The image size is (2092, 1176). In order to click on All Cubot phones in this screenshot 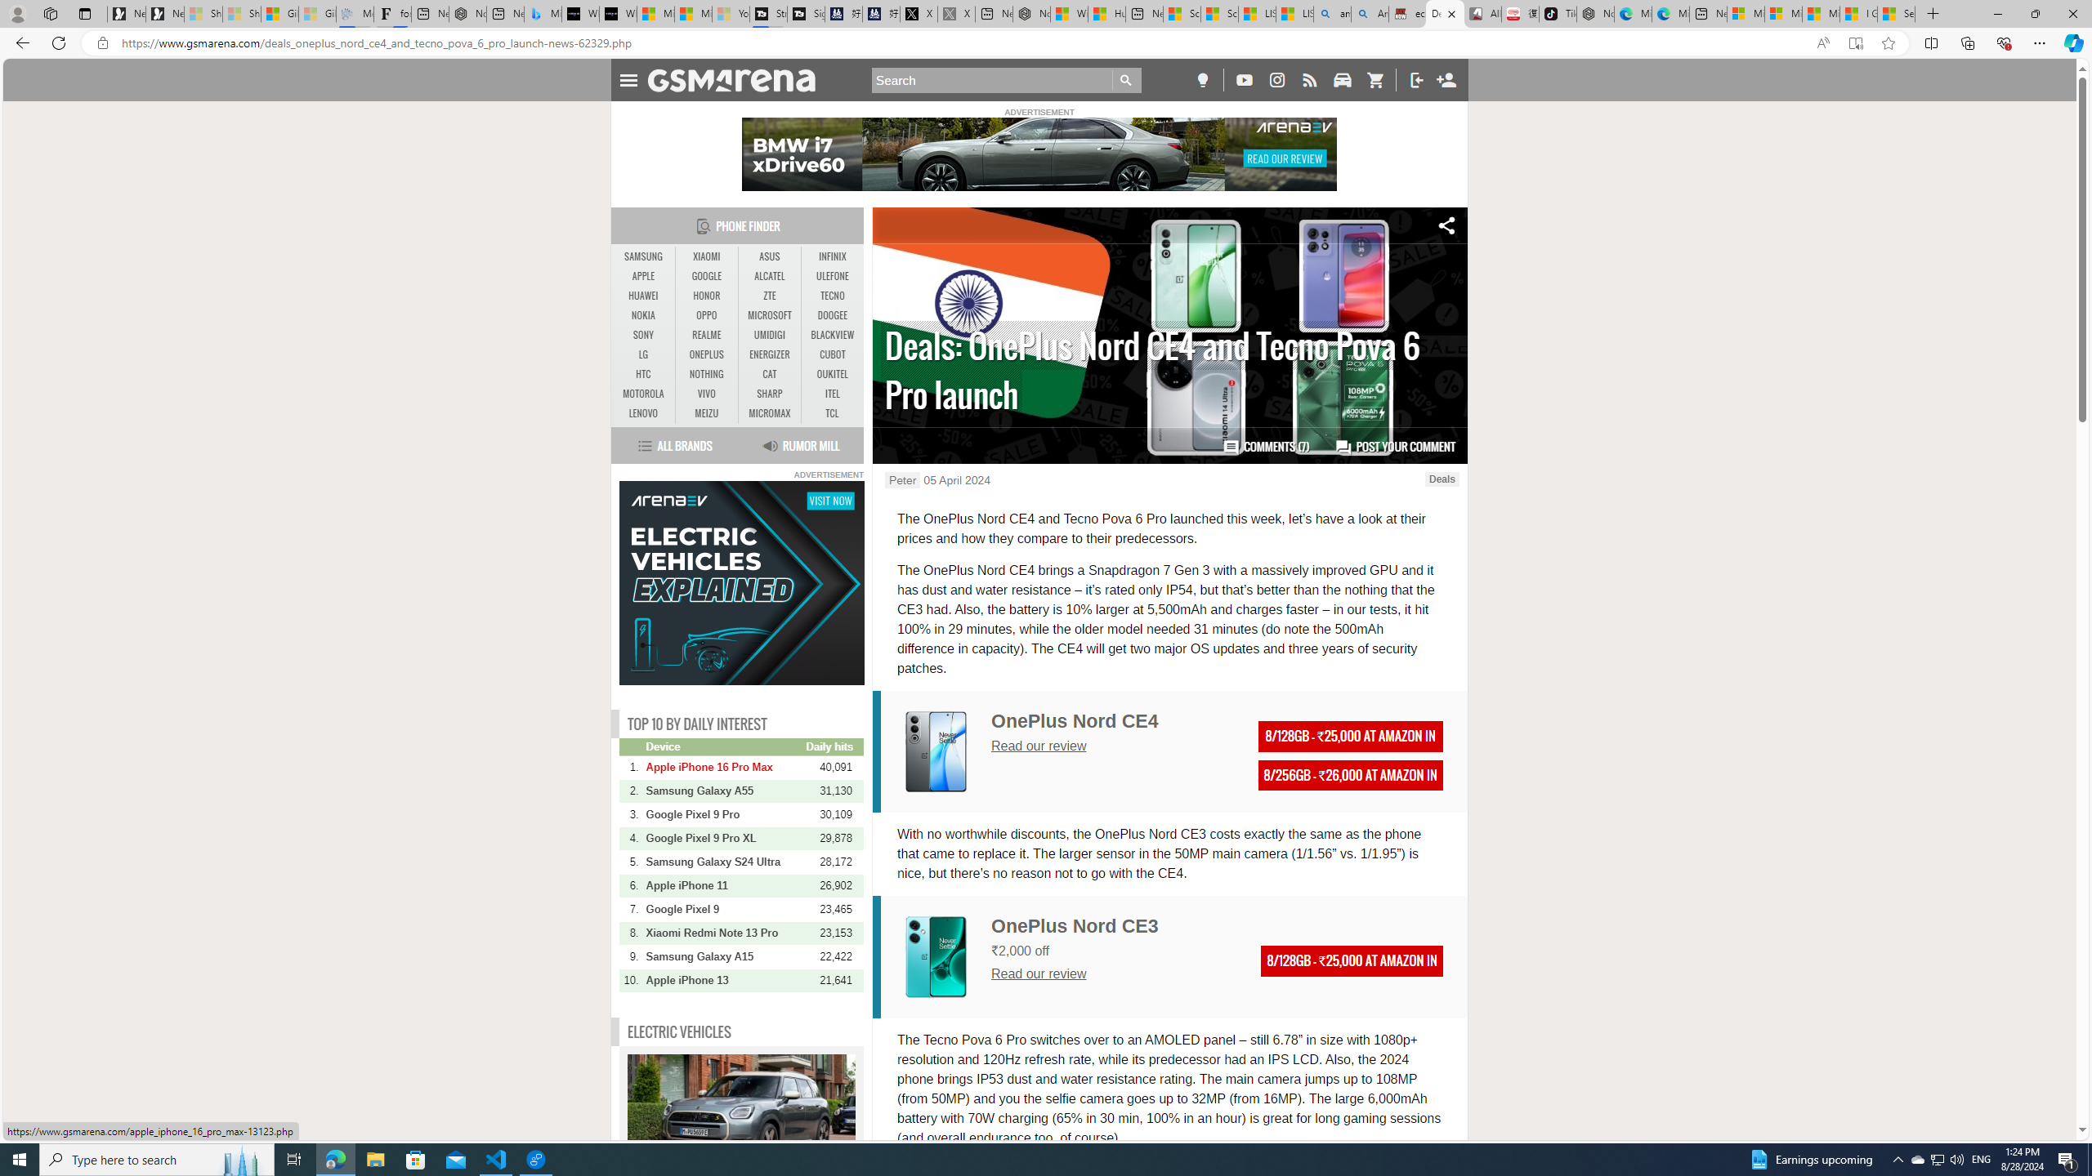, I will do `click(1482, 14)`.